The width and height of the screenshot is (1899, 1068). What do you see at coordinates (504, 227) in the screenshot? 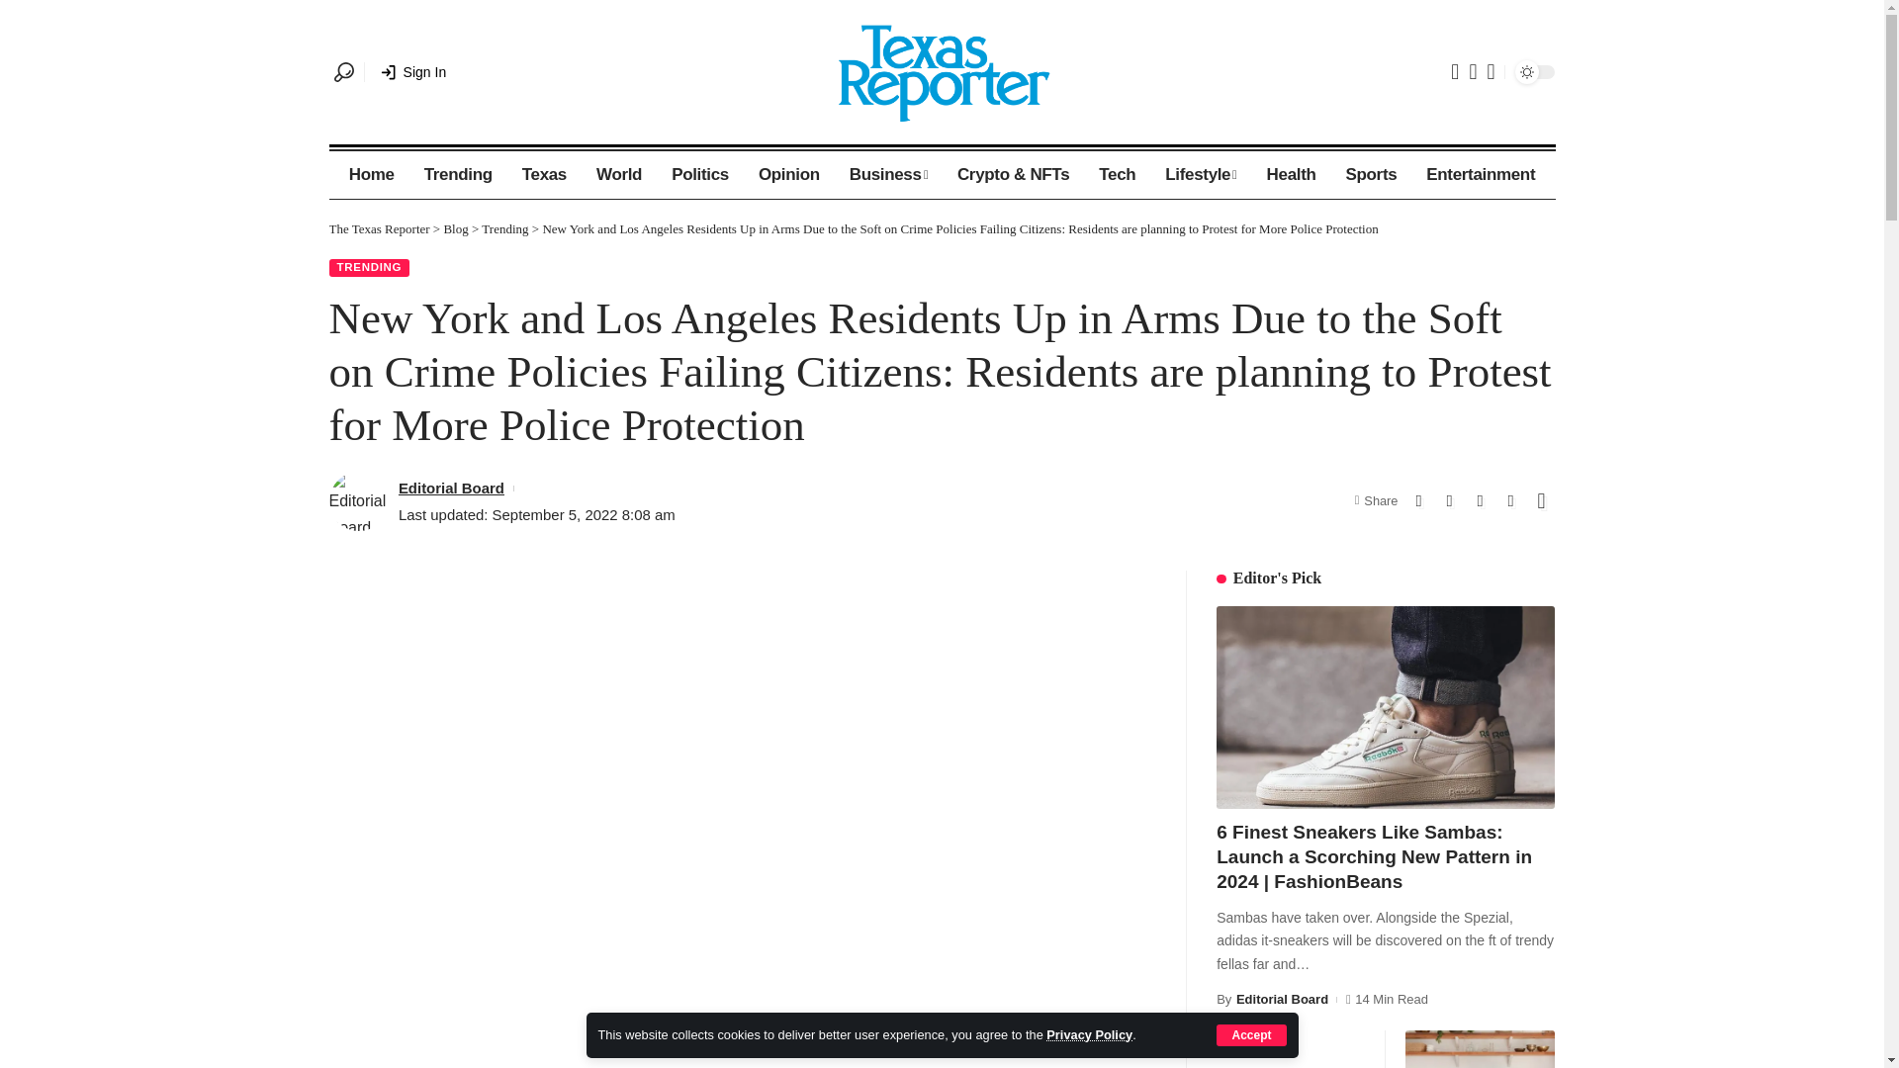
I see `Go to the Trending Category archives.` at bounding box center [504, 227].